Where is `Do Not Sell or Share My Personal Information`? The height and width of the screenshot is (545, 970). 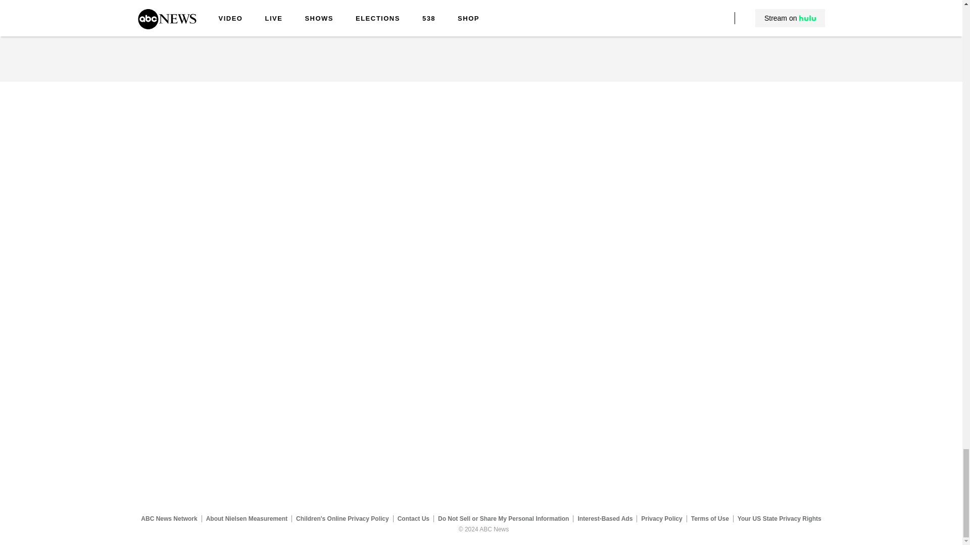
Do Not Sell or Share My Personal Information is located at coordinates (503, 518).